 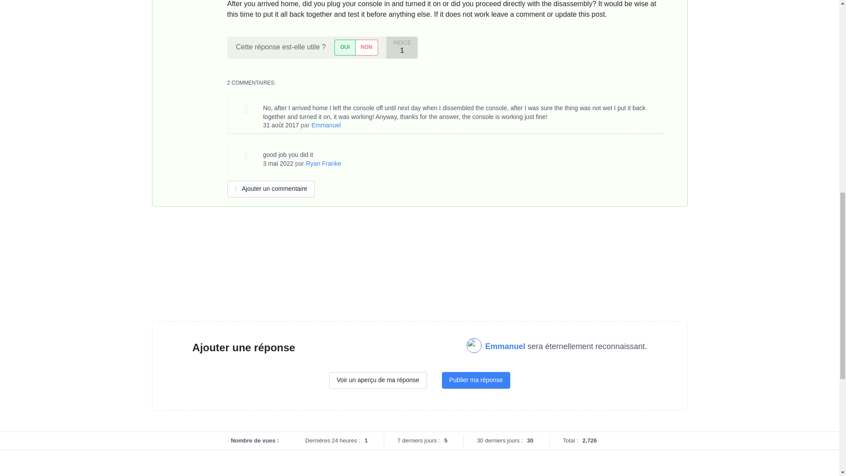 I want to click on Emmanuel, so click(x=326, y=125).